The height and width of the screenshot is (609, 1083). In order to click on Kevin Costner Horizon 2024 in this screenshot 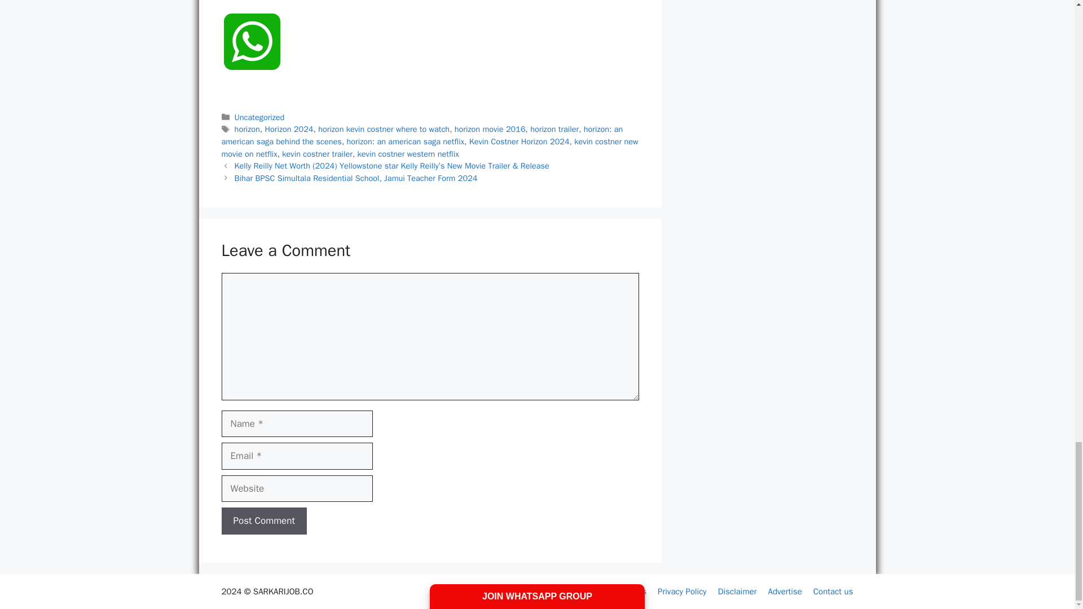, I will do `click(519, 141)`.